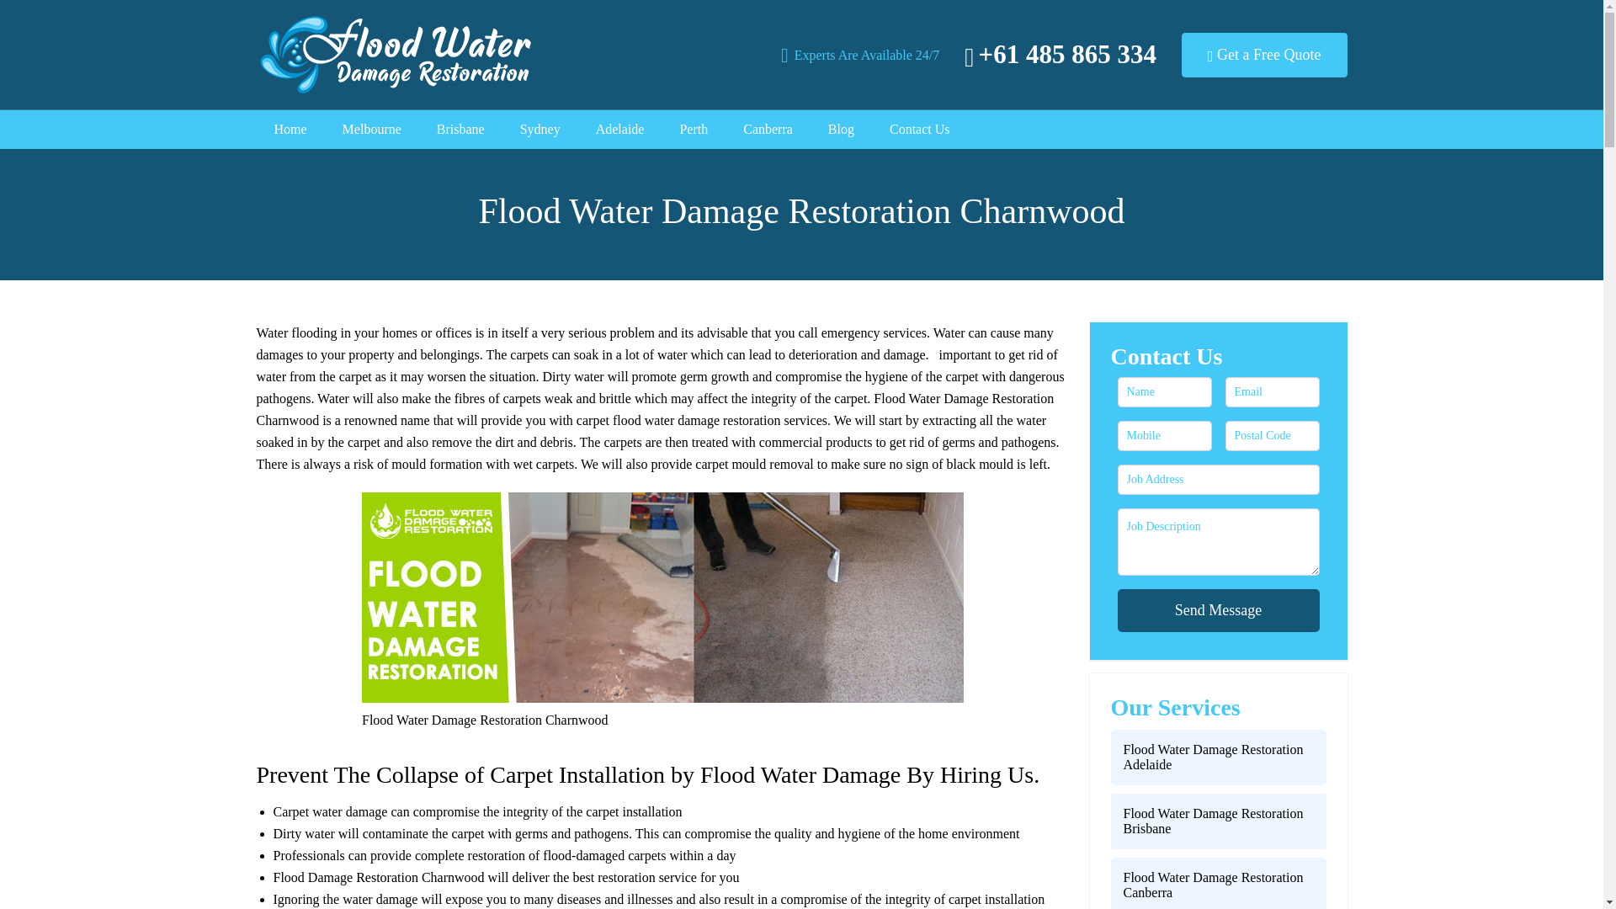 Image resolution: width=1616 pixels, height=909 pixels. Describe the element at coordinates (694, 130) in the screenshot. I see `Perth` at that location.